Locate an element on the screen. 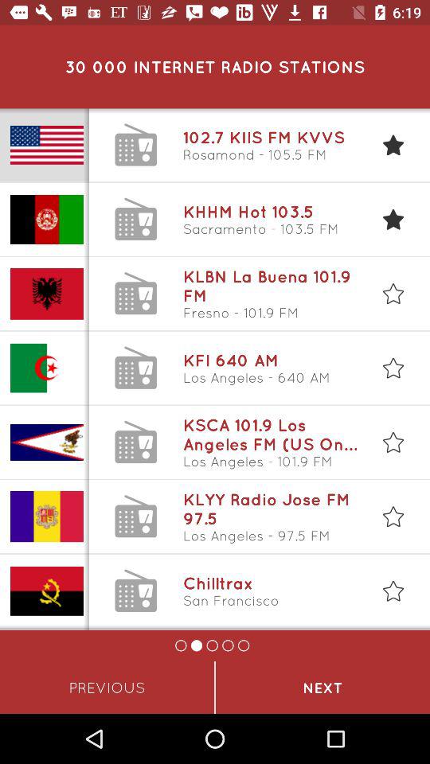 This screenshot has width=430, height=764. select the last star is located at coordinates (393, 591).